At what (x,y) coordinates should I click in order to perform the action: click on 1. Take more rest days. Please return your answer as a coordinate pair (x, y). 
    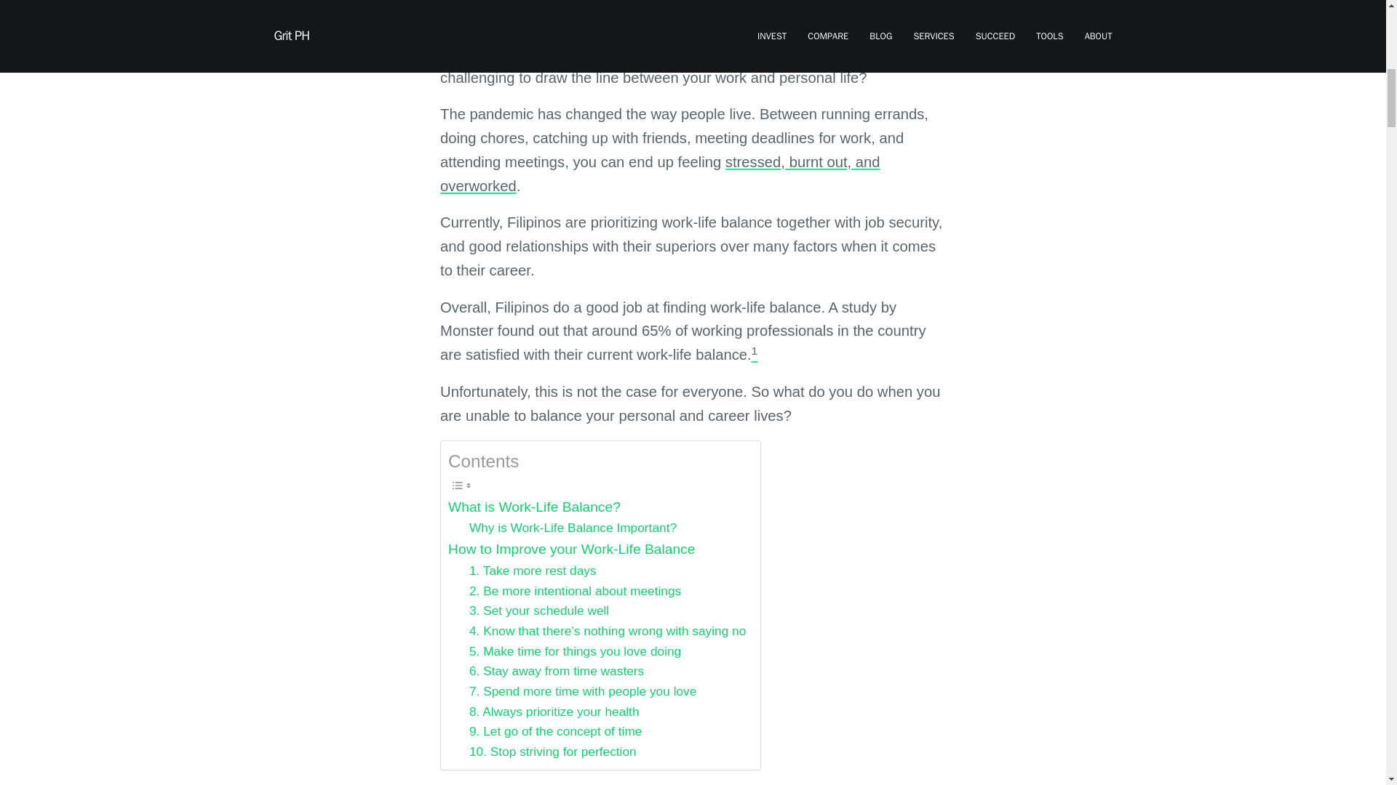
    Looking at the image, I should click on (533, 571).